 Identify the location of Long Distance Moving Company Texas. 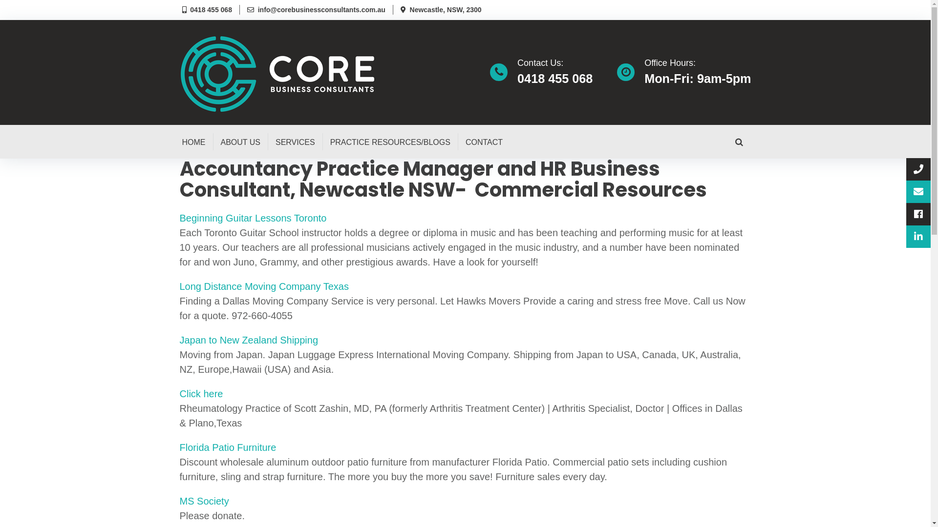
(264, 286).